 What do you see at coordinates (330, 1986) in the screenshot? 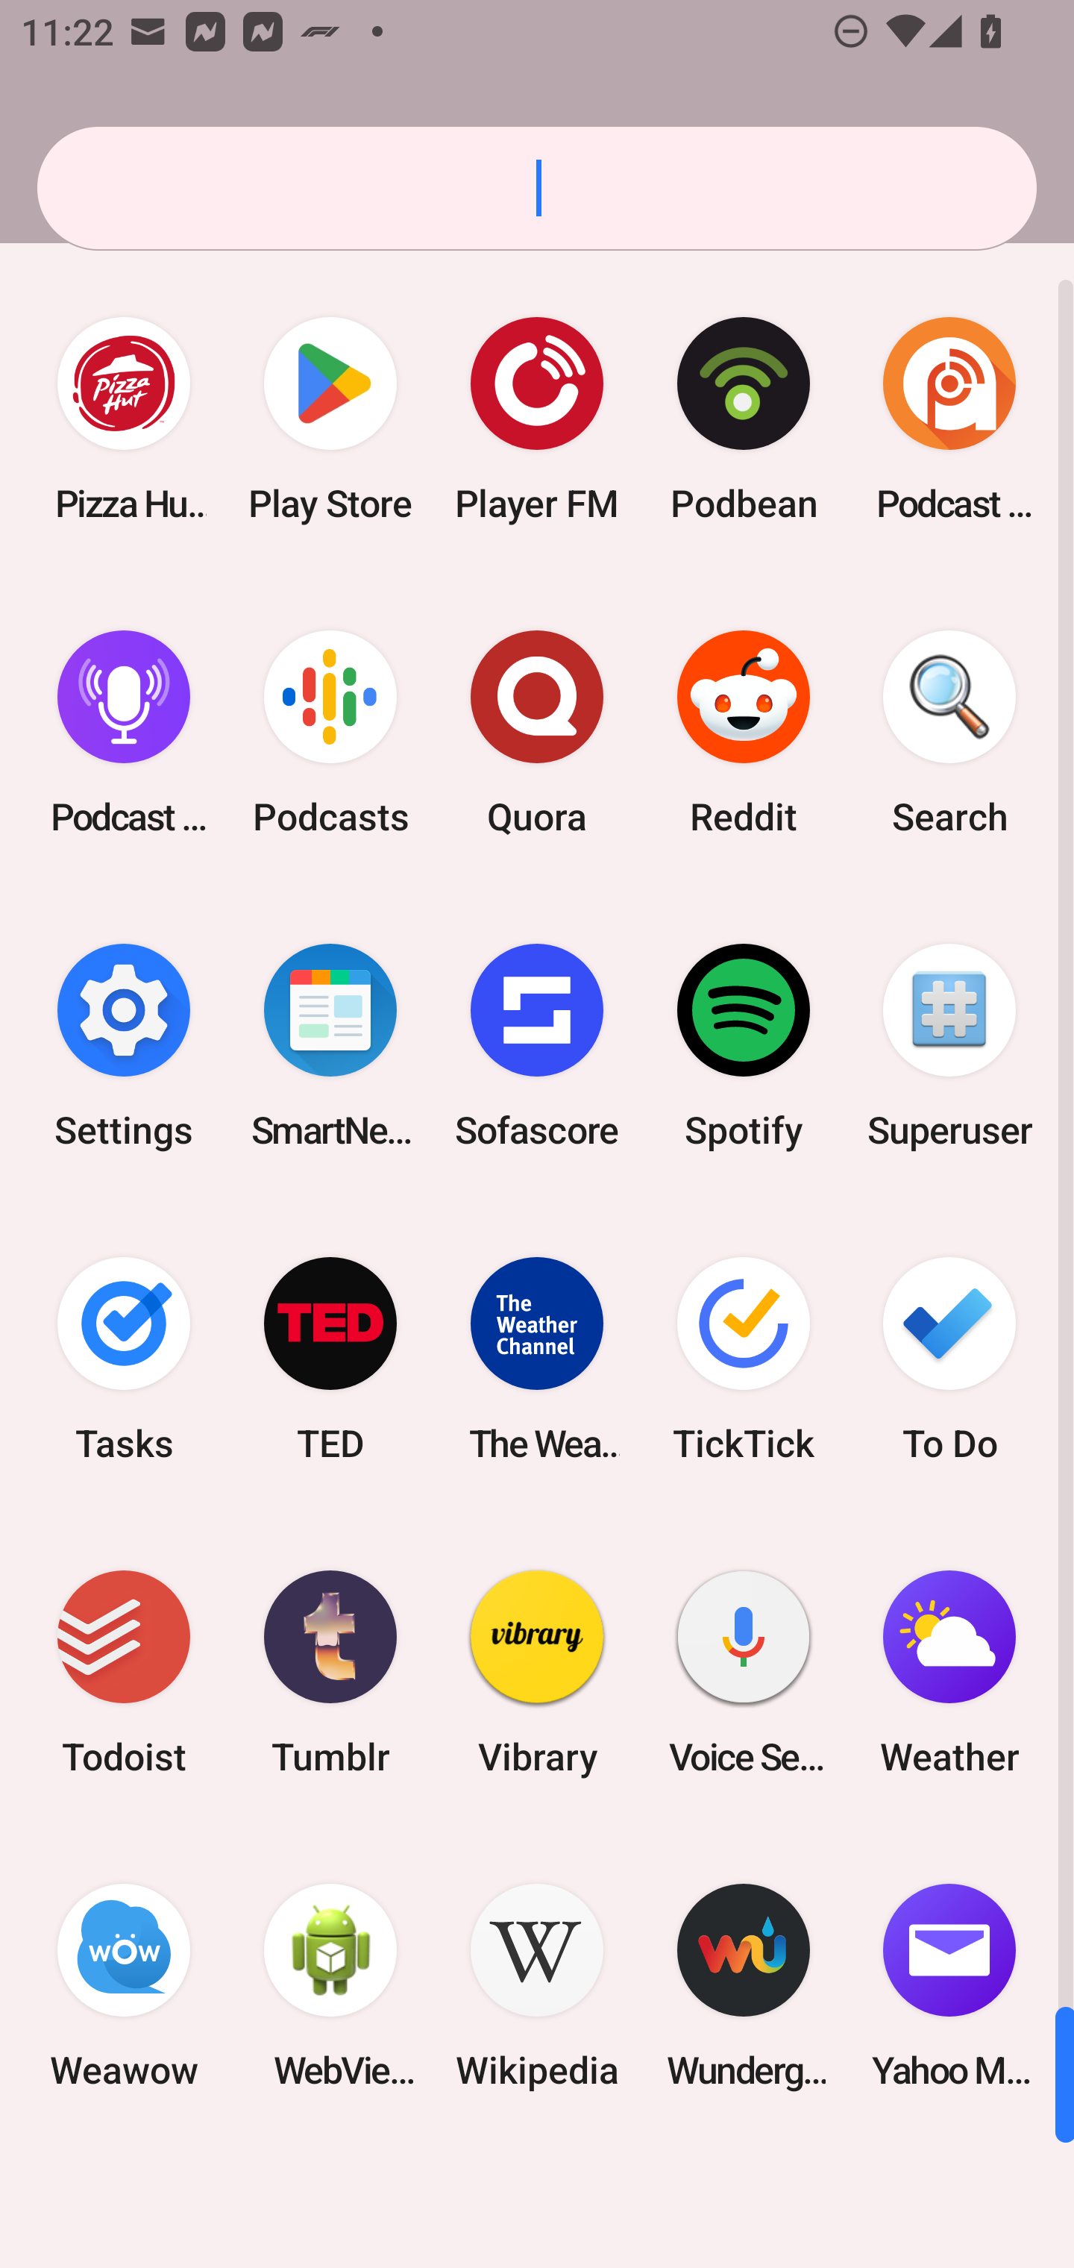
I see `WebView Browser Tester` at bounding box center [330, 1986].